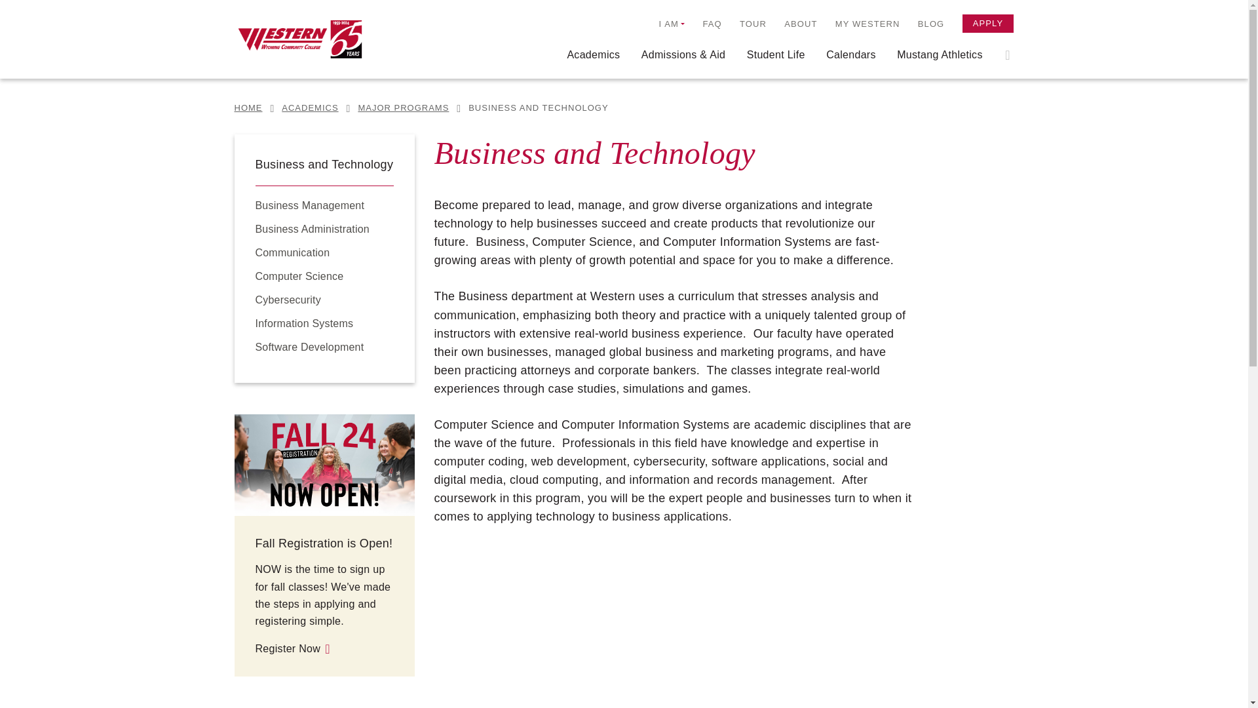  Describe the element at coordinates (299, 275) in the screenshot. I see `Computer Science` at that location.